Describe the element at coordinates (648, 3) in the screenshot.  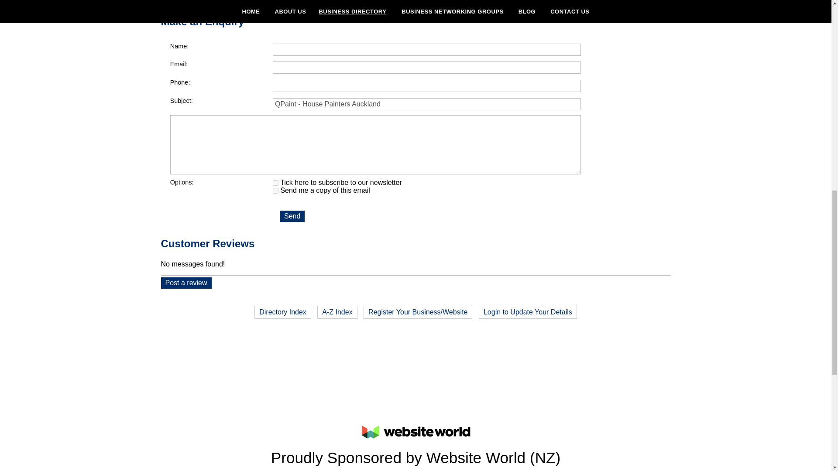
I see `View Google Map` at that location.